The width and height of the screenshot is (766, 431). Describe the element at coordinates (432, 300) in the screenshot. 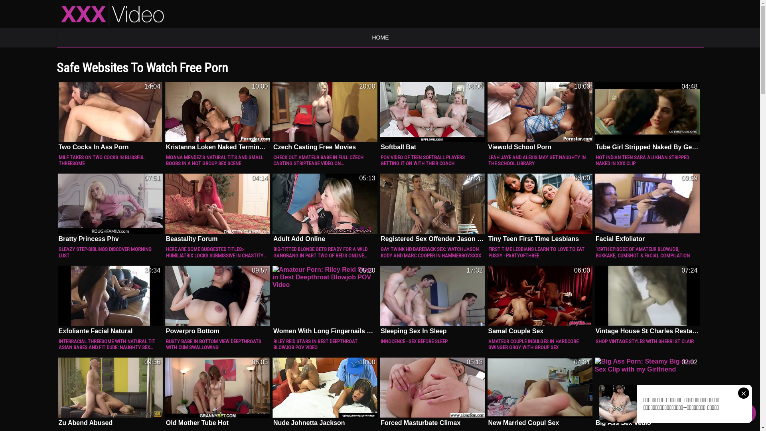

I see `17:32
Sleeping Sex In Sleep` at that location.